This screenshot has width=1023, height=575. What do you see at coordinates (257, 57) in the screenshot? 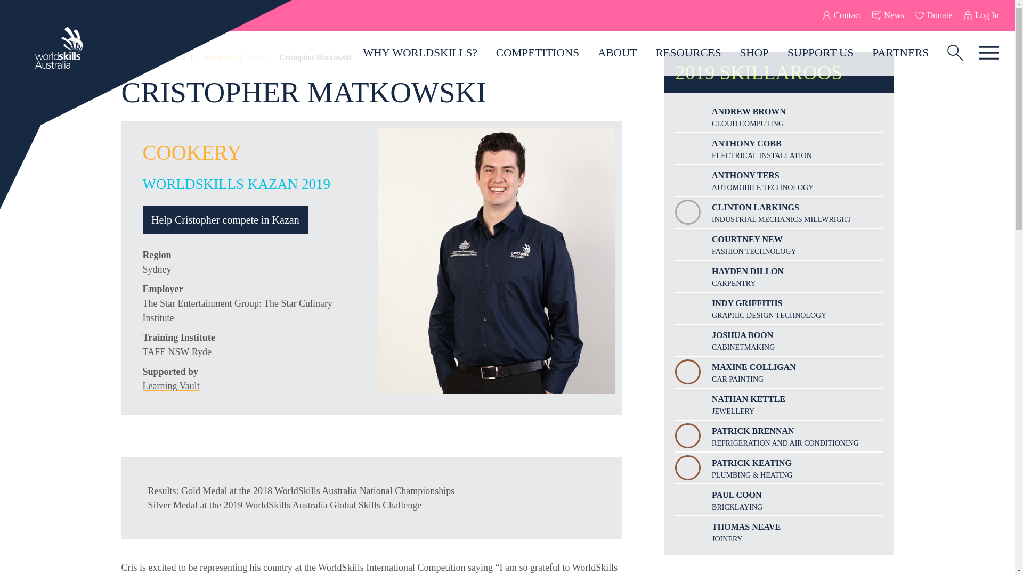
I see `Kazan` at bounding box center [257, 57].